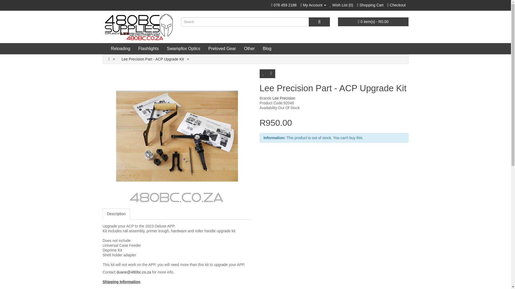 The width and height of the screenshot is (515, 289). What do you see at coordinates (249, 49) in the screenshot?
I see `Other` at bounding box center [249, 49].